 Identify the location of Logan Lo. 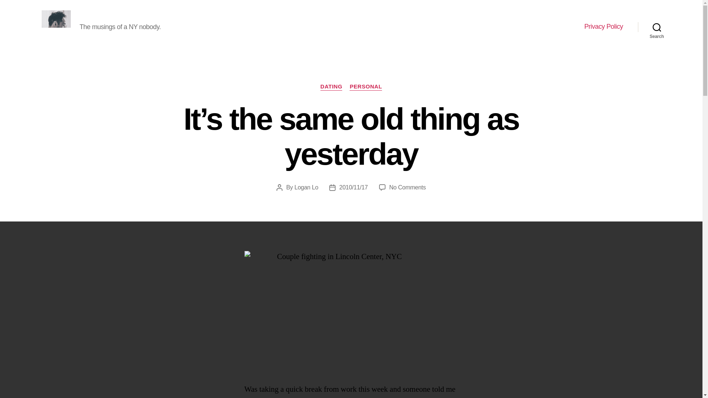
(306, 187).